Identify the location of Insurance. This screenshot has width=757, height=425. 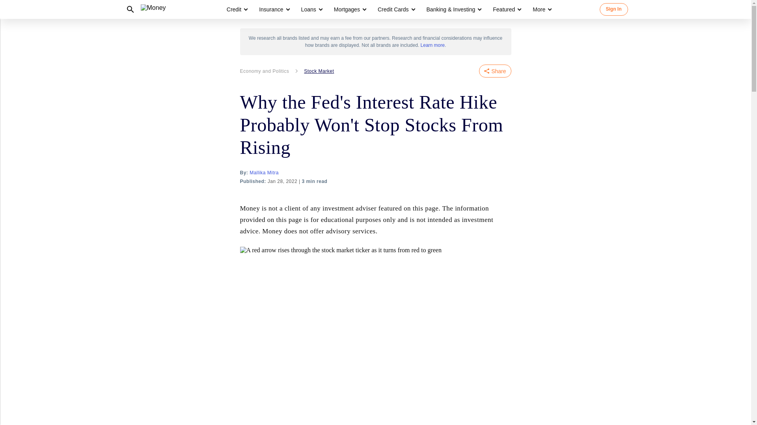
(271, 9).